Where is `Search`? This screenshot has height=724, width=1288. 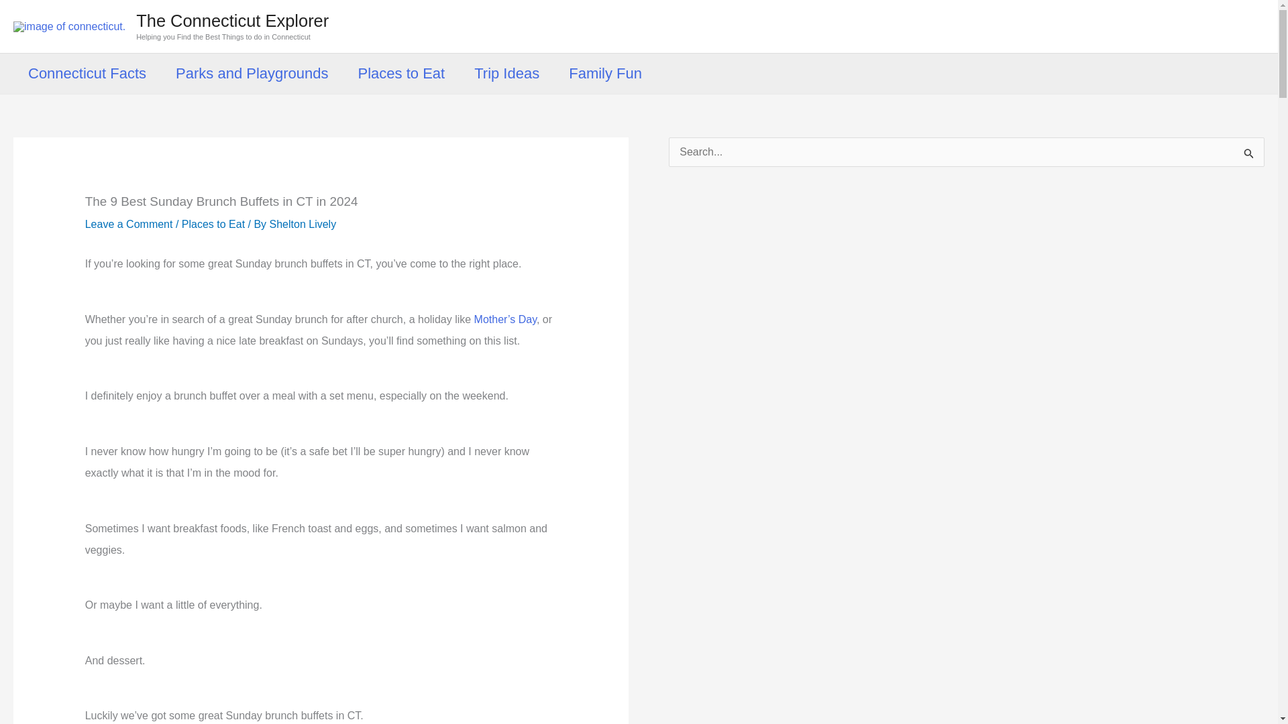 Search is located at coordinates (1249, 156).